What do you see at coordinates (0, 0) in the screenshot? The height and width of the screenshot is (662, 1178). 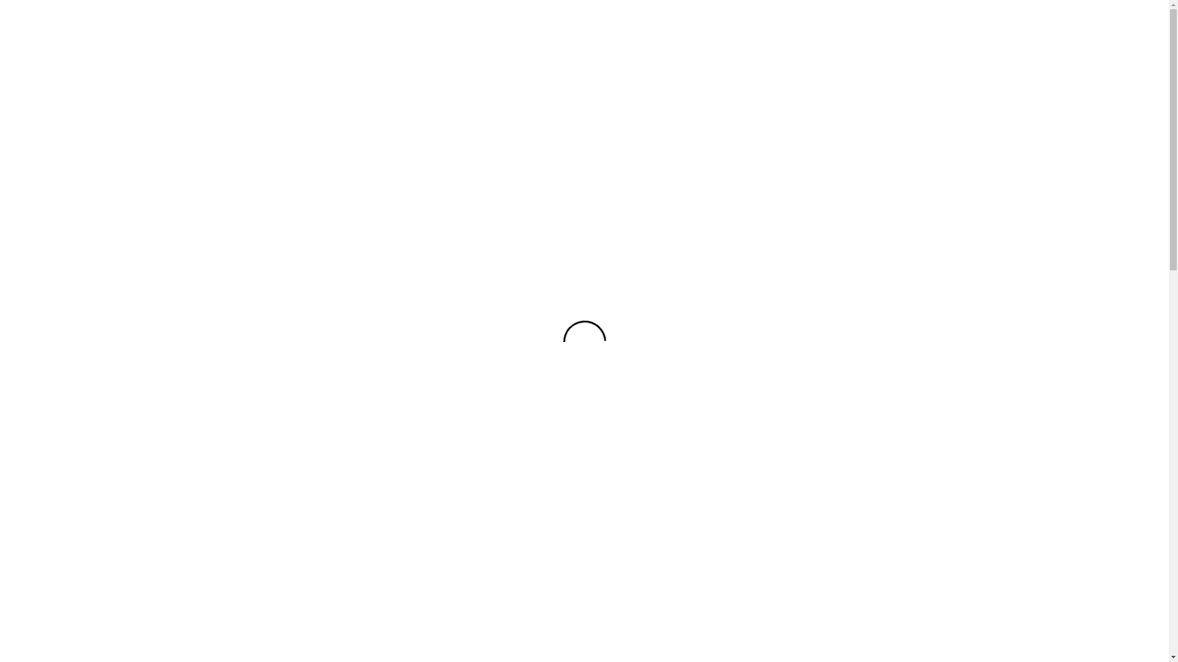 I see `Skip to content` at bounding box center [0, 0].